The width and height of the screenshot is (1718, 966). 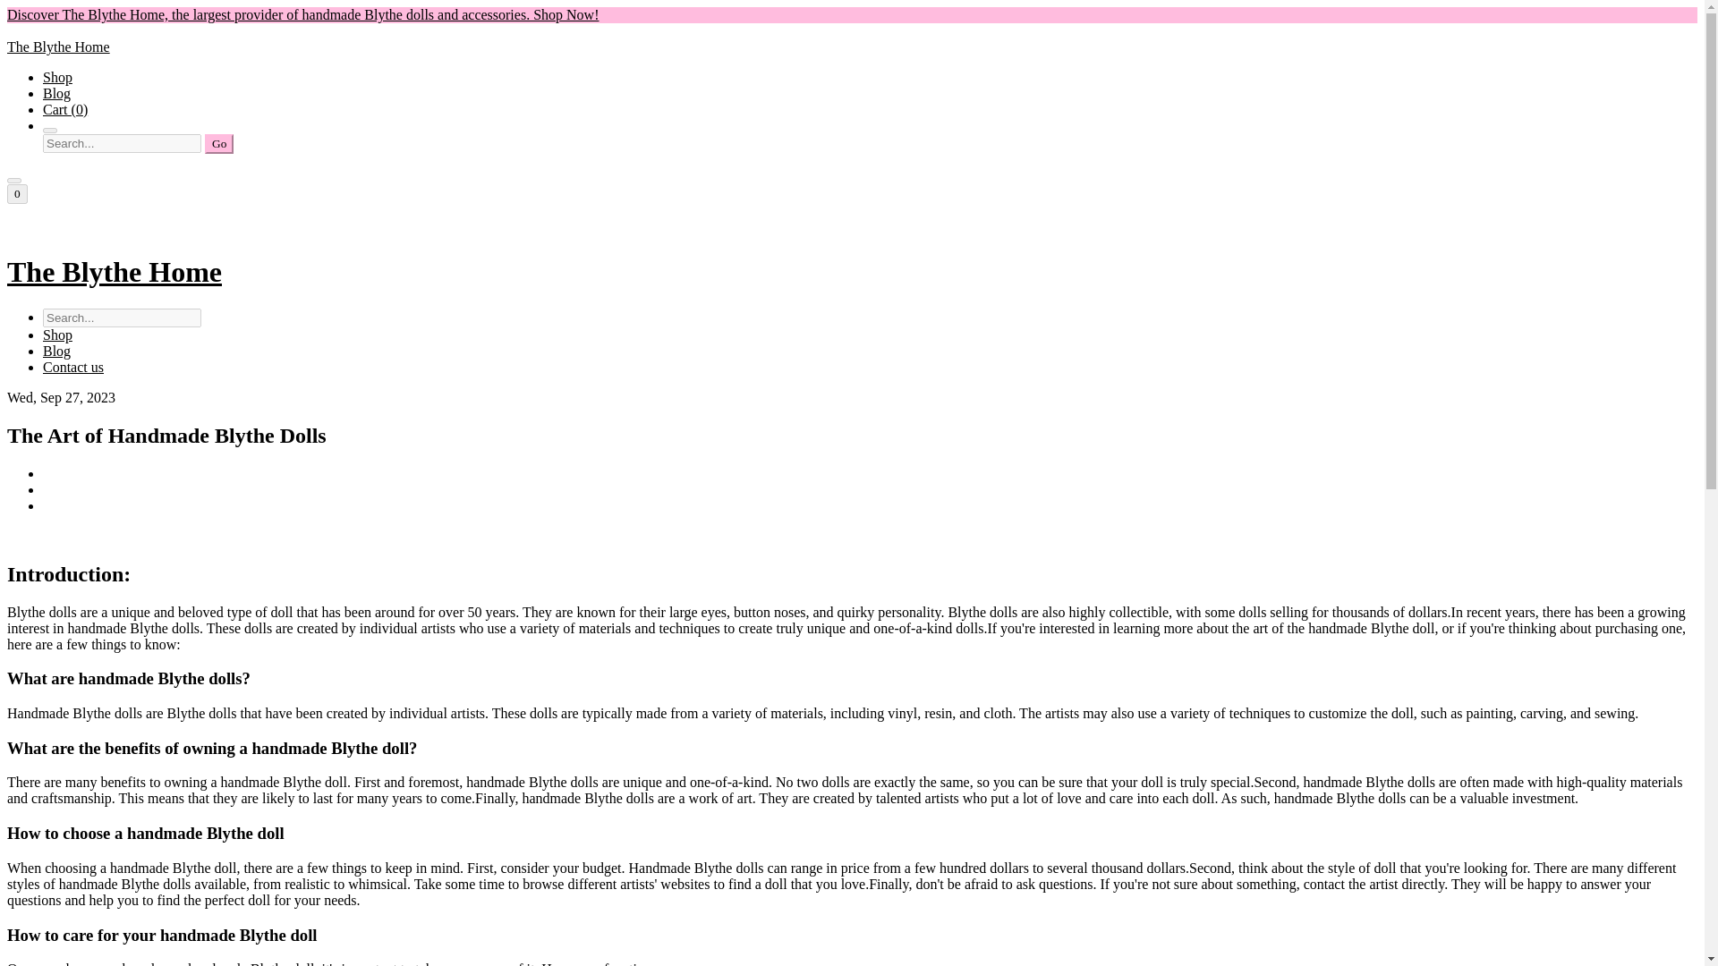 I want to click on Blog, so click(x=56, y=93).